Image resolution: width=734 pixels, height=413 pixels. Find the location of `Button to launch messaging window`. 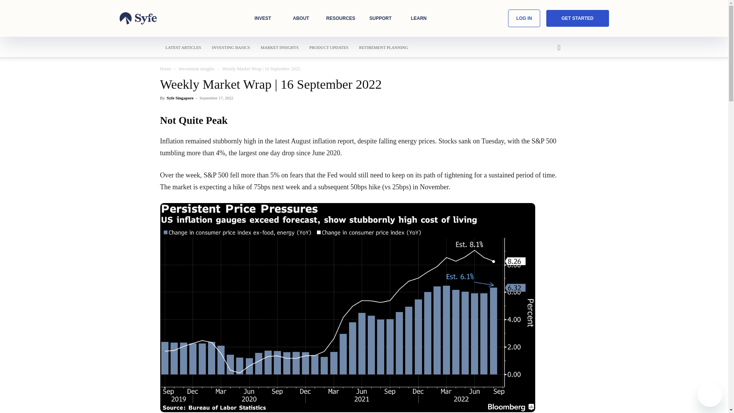

Button to launch messaging window is located at coordinates (710, 395).